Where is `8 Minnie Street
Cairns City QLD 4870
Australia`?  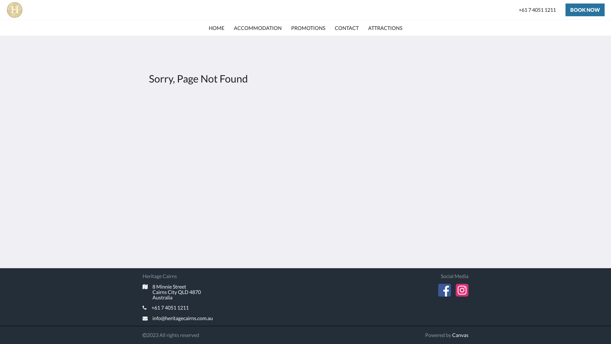 8 Minnie Street
Cairns City QLD 4870
Australia is located at coordinates (195, 292).